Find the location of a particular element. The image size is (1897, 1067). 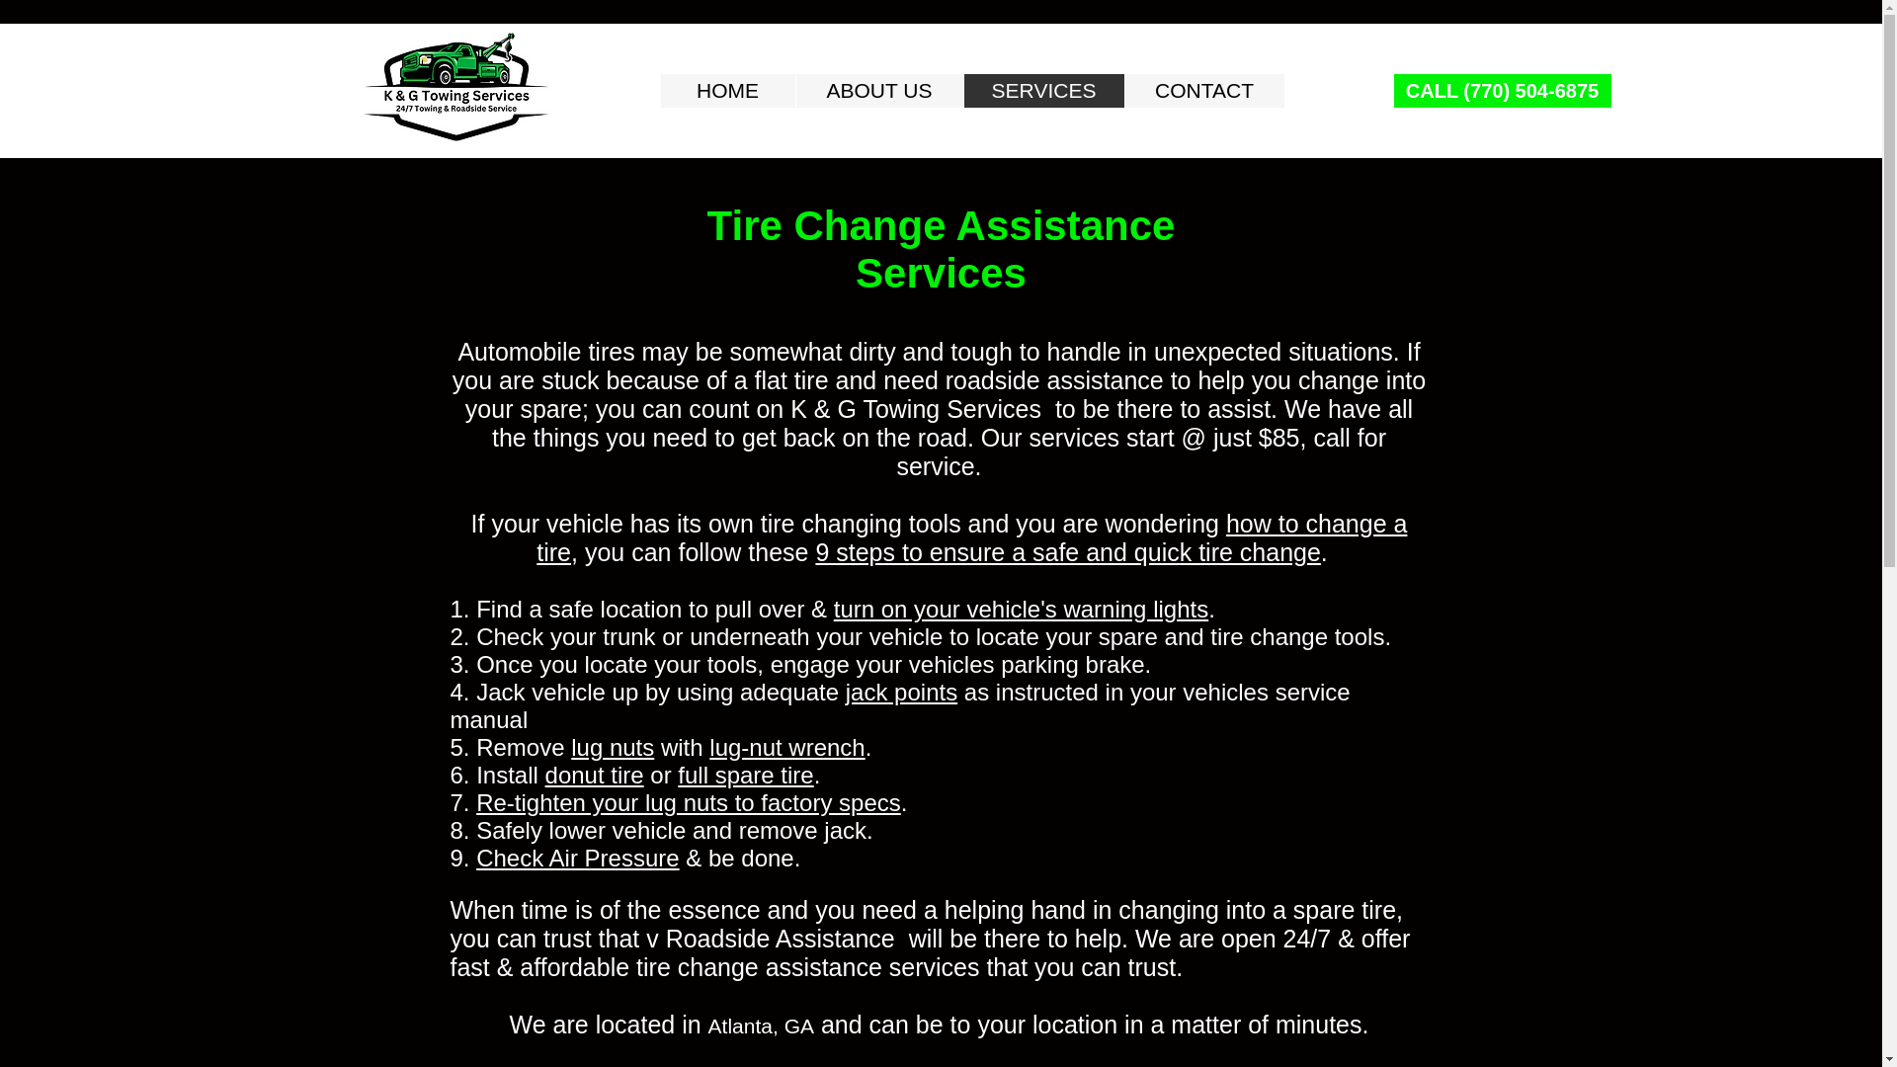

9 steps to ensure a safe and quick tire change is located at coordinates (1067, 552).